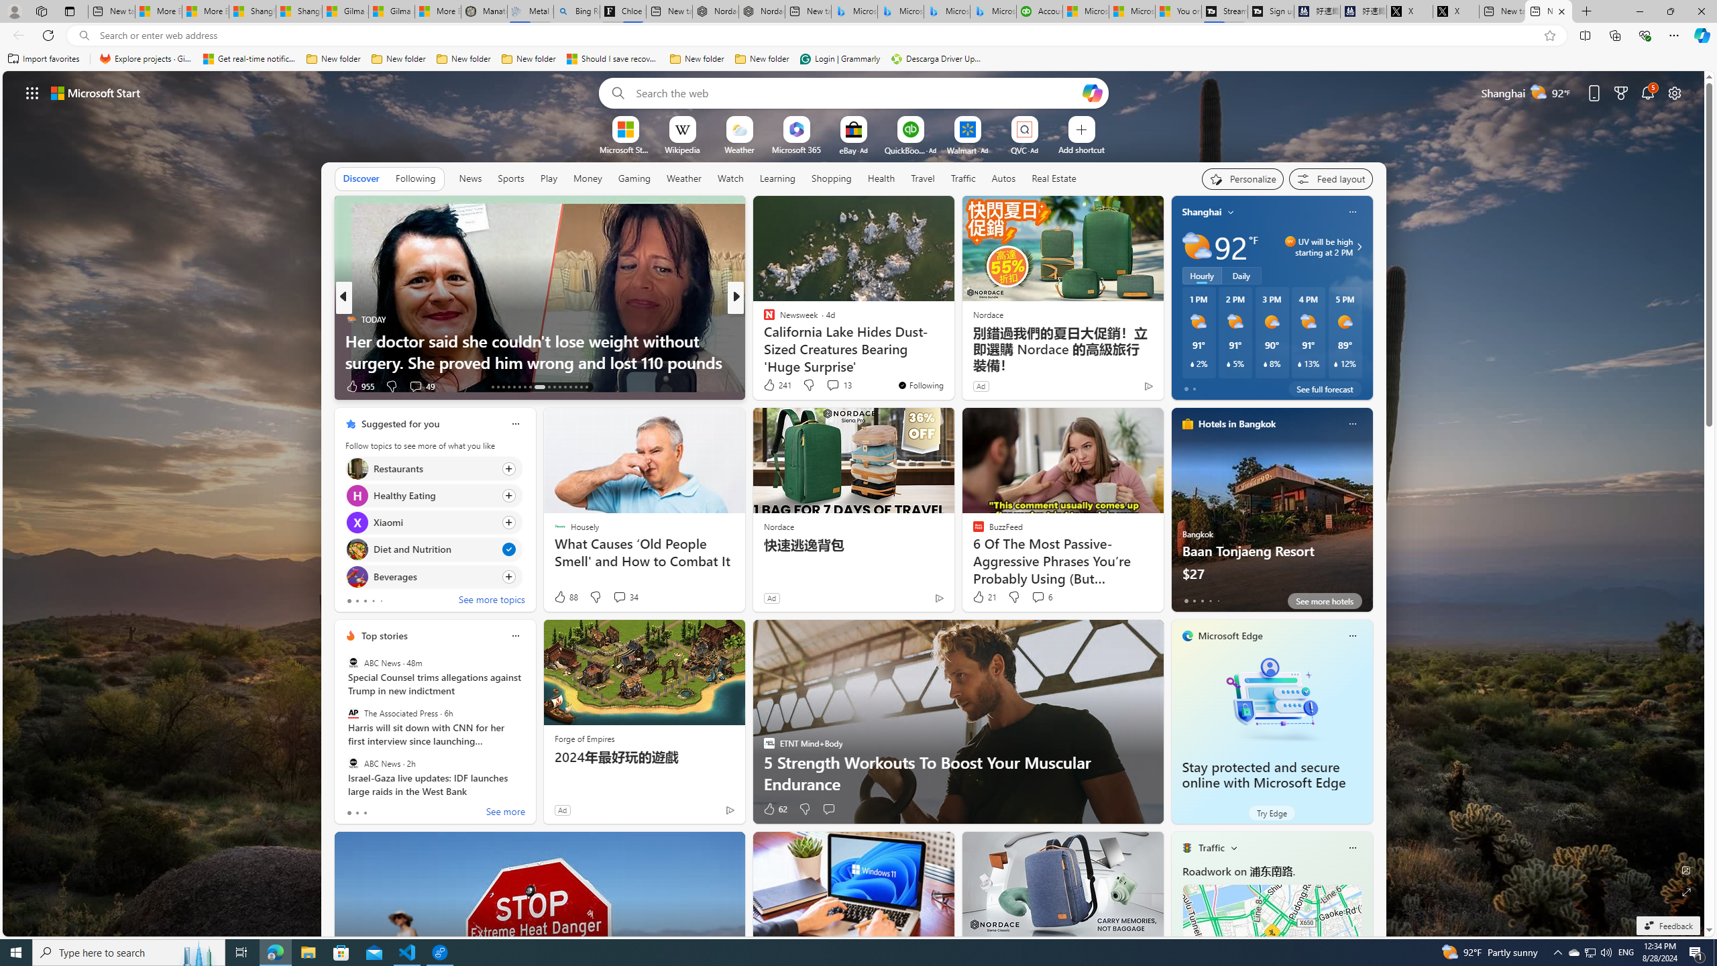 The image size is (1717, 966). Describe the element at coordinates (829, 386) in the screenshot. I see `View comments 22 Comment` at that location.